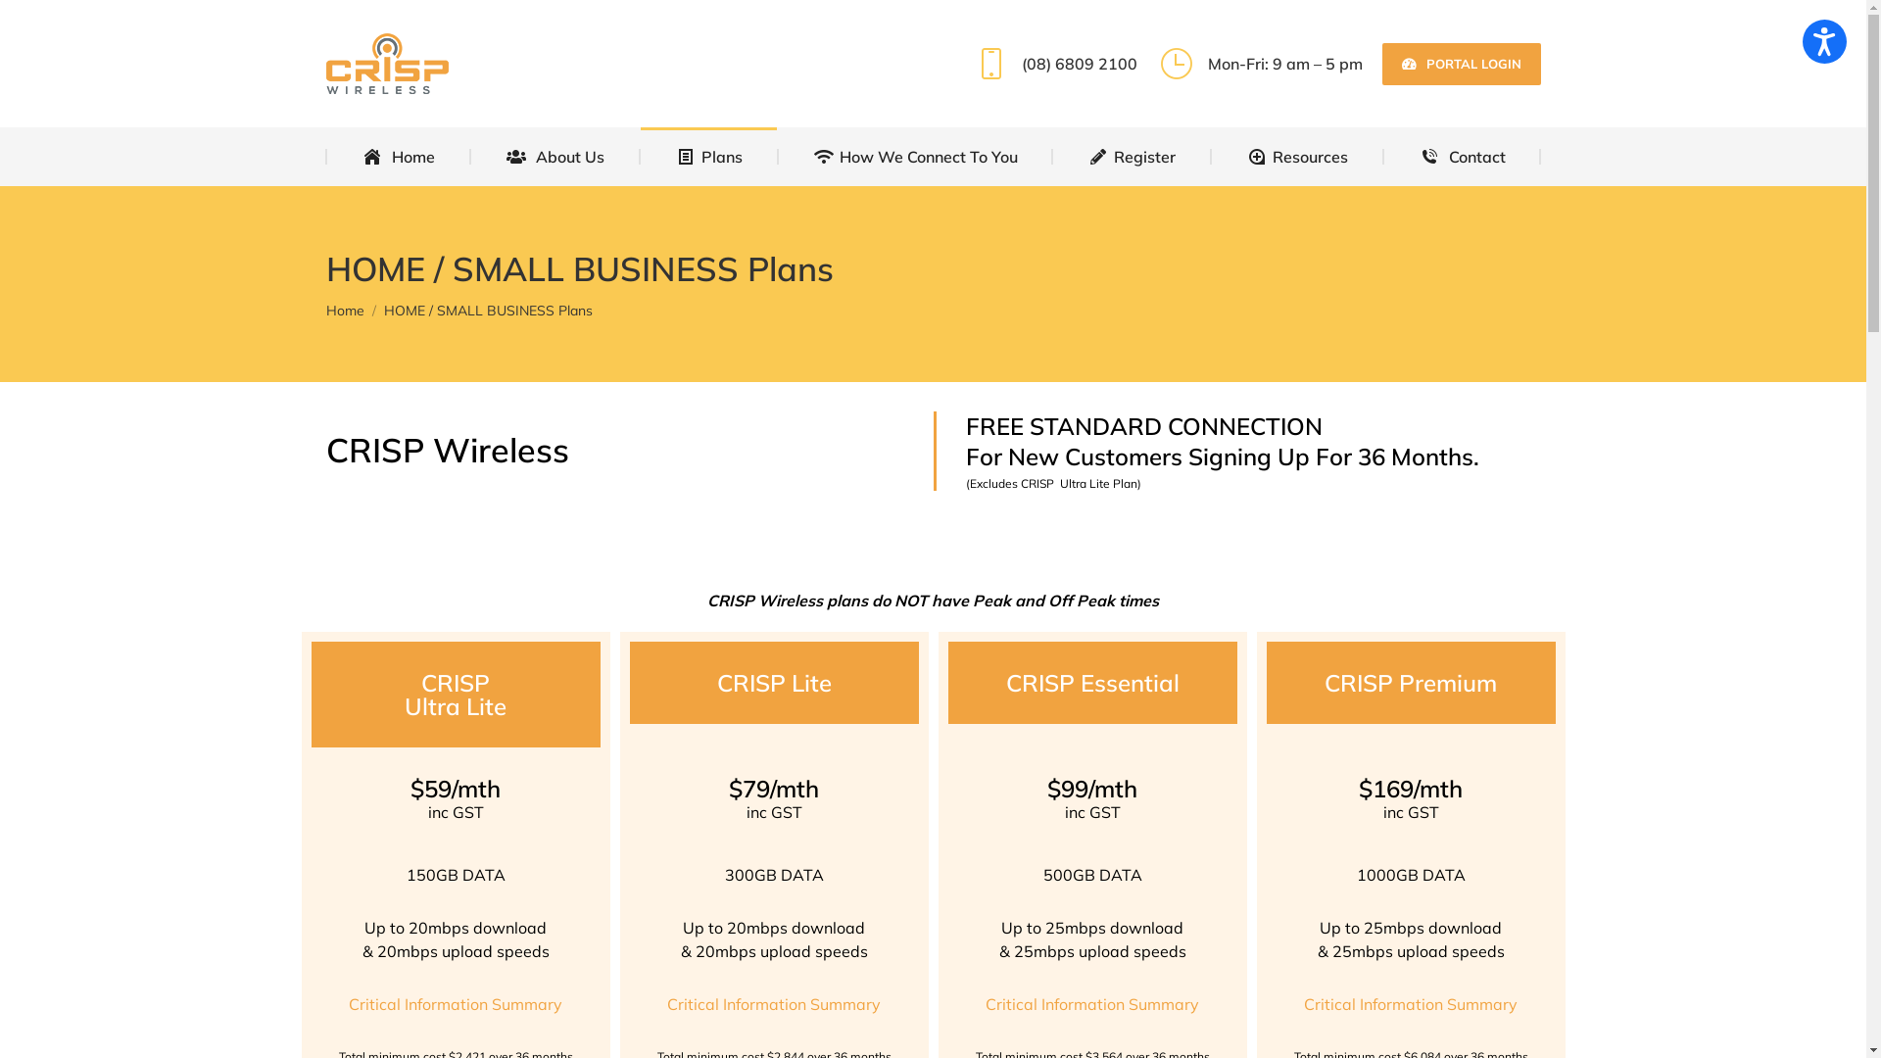  I want to click on Plans, so click(709, 157).